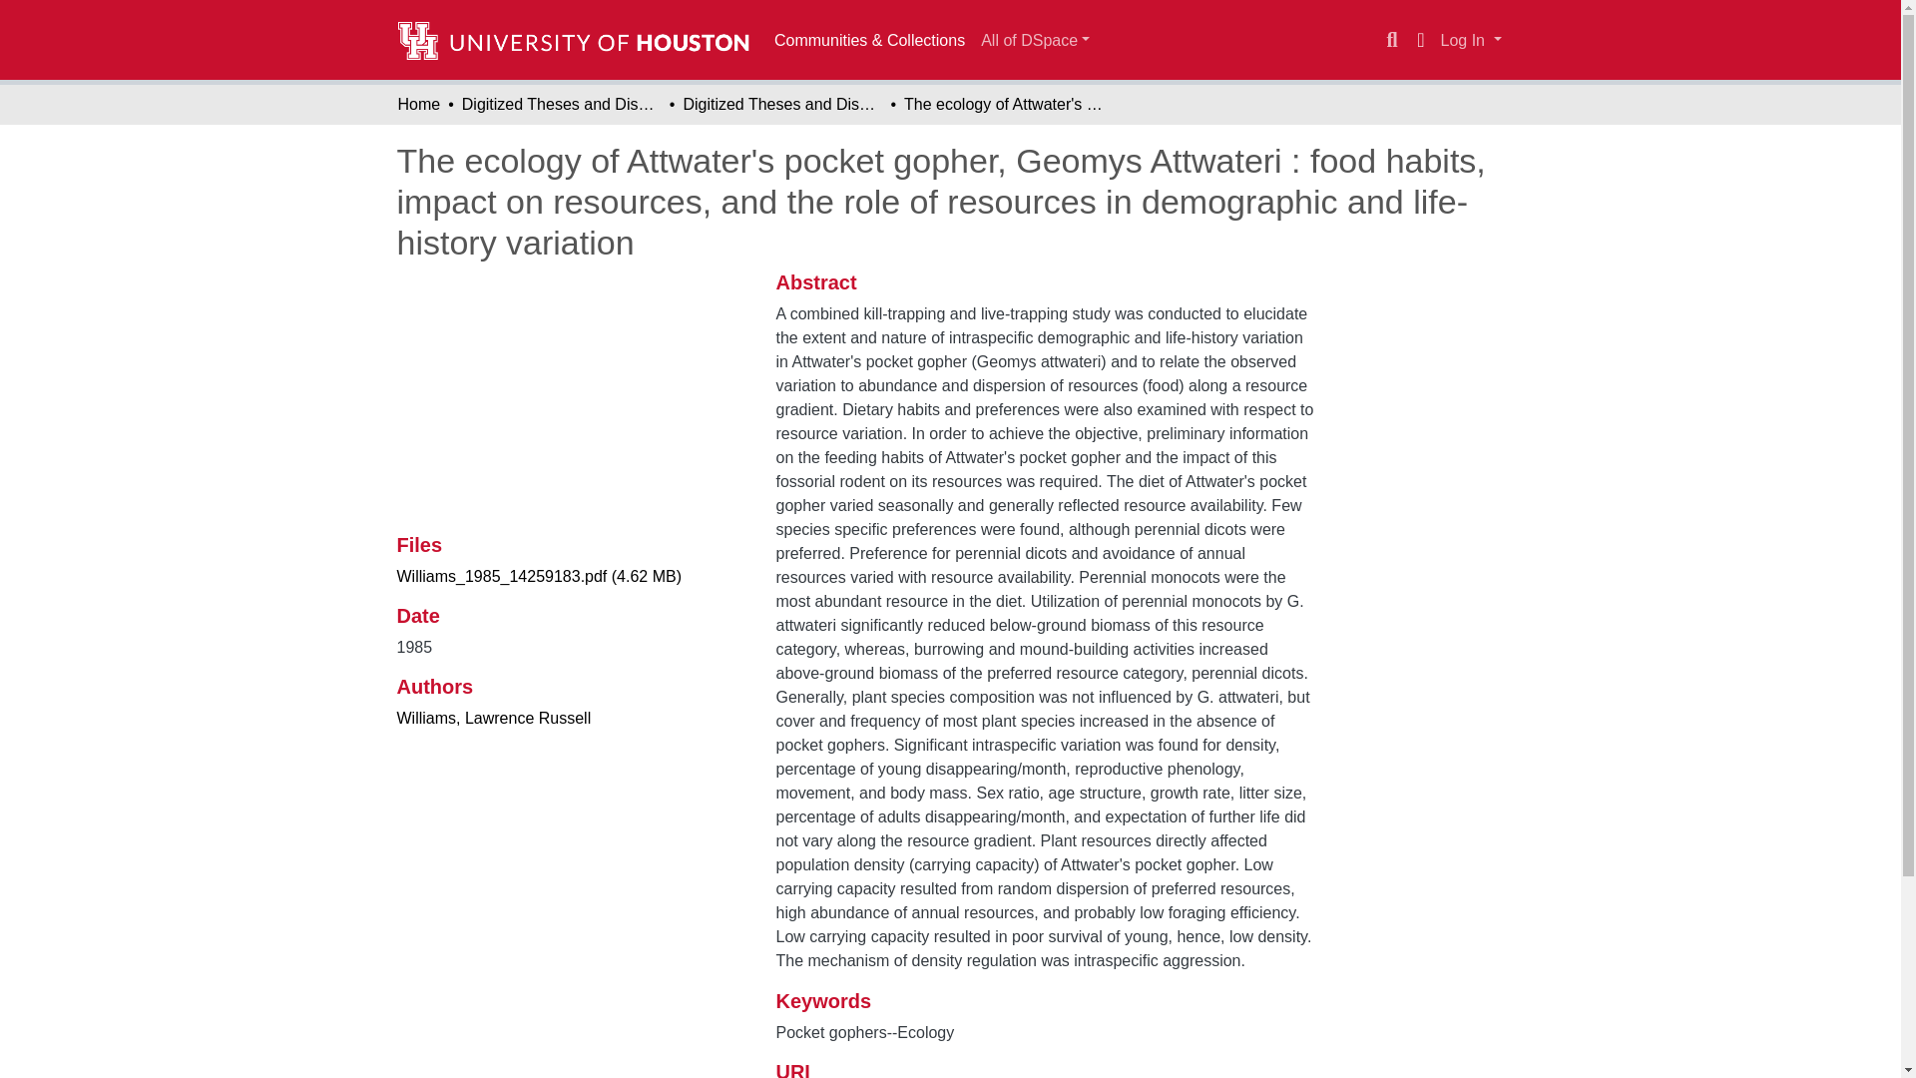 The height and width of the screenshot is (1078, 1916). Describe the element at coordinates (1036, 40) in the screenshot. I see `All of DSpace` at that location.